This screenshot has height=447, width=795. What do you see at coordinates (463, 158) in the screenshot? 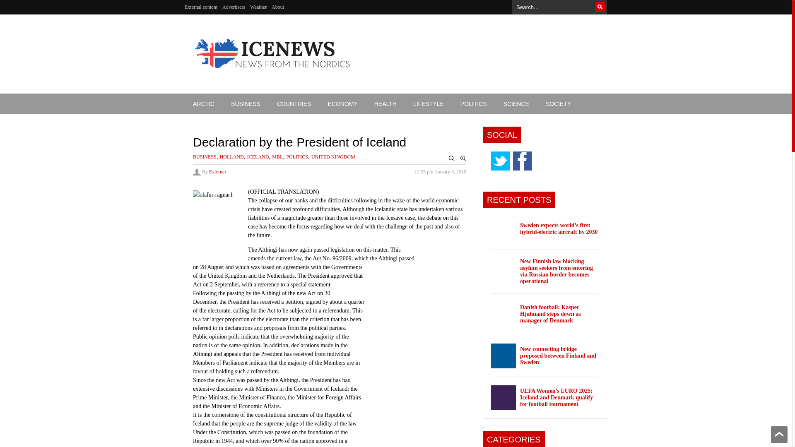
I see `Zoom in post body text` at bounding box center [463, 158].